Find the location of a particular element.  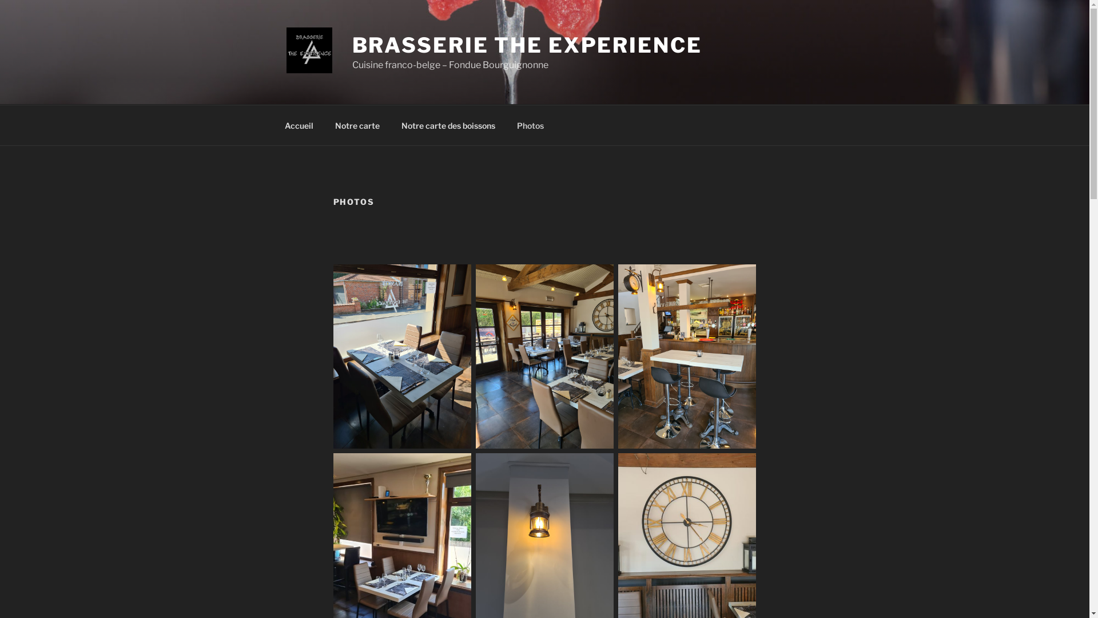

Photos is located at coordinates (530, 125).